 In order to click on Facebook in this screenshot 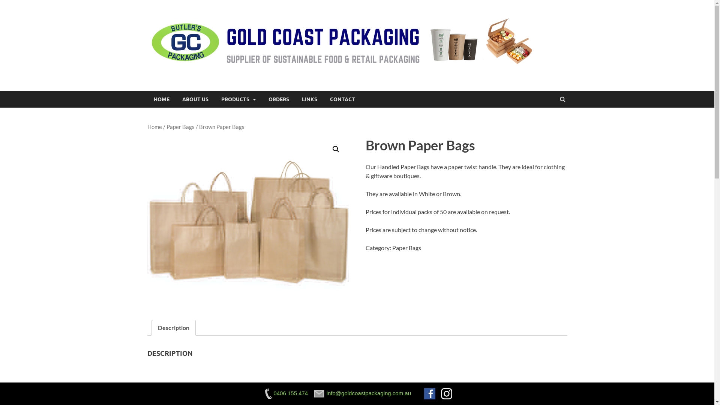, I will do `click(430, 394)`.